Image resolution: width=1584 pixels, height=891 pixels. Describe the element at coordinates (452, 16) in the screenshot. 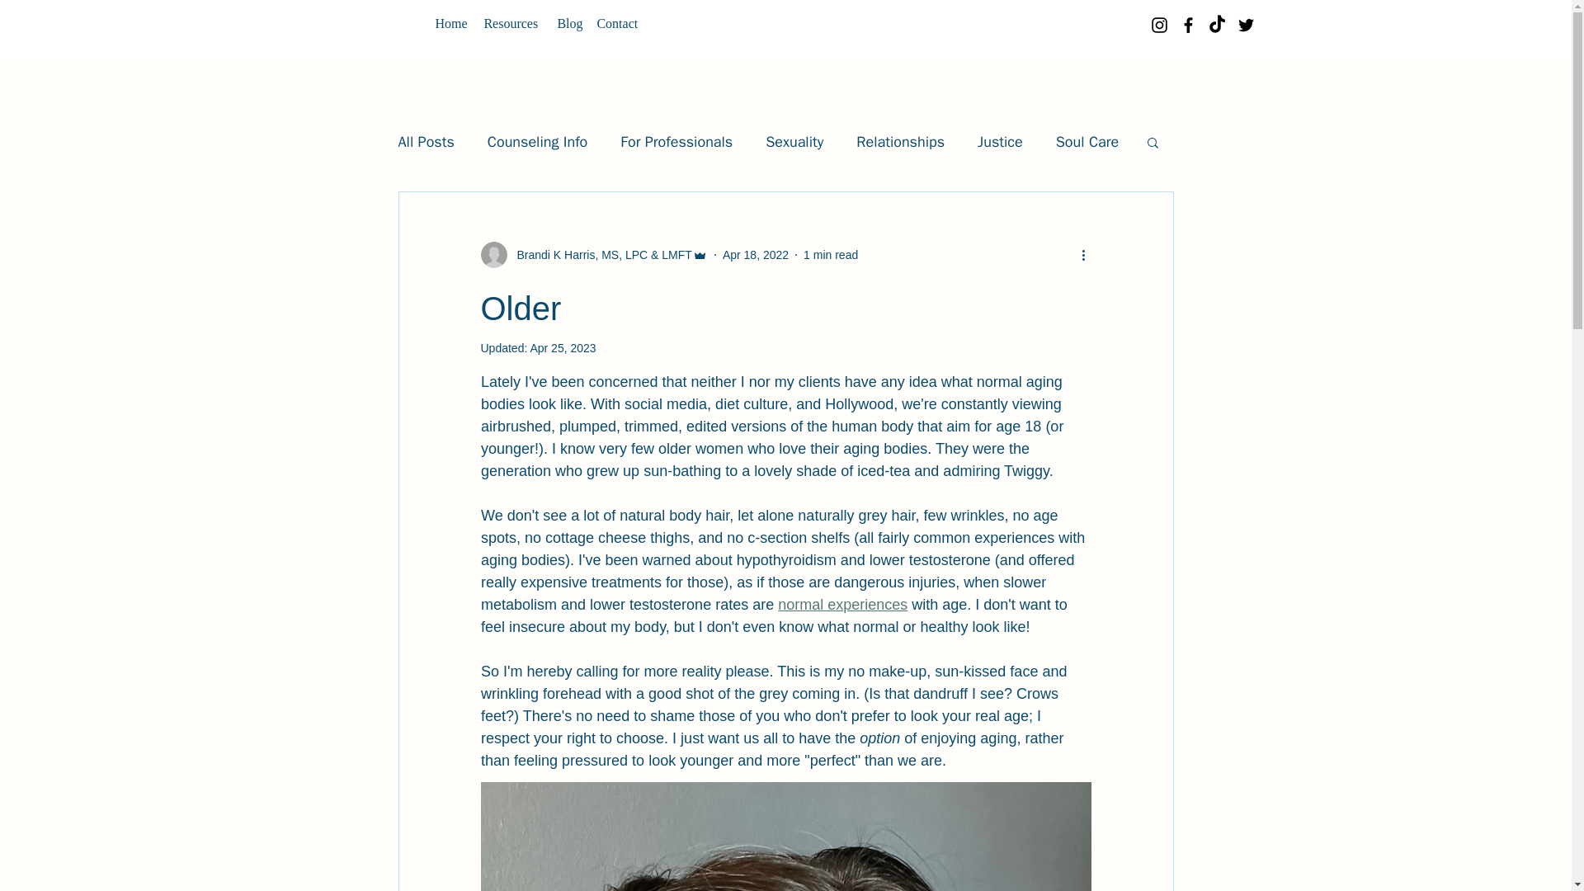

I see `Home` at that location.